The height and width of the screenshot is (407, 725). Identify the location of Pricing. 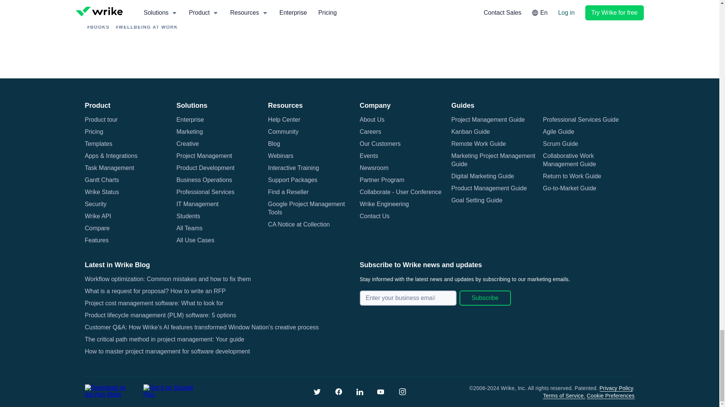
(94, 132).